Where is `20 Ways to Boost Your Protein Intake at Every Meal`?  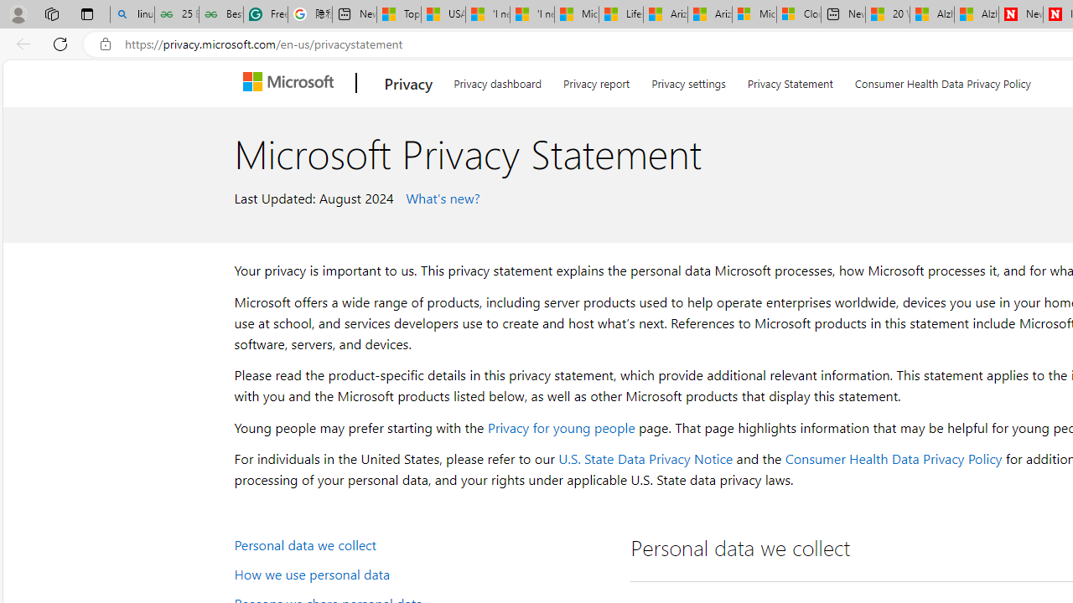
20 Ways to Boost Your Protein Intake at Every Meal is located at coordinates (888, 15).